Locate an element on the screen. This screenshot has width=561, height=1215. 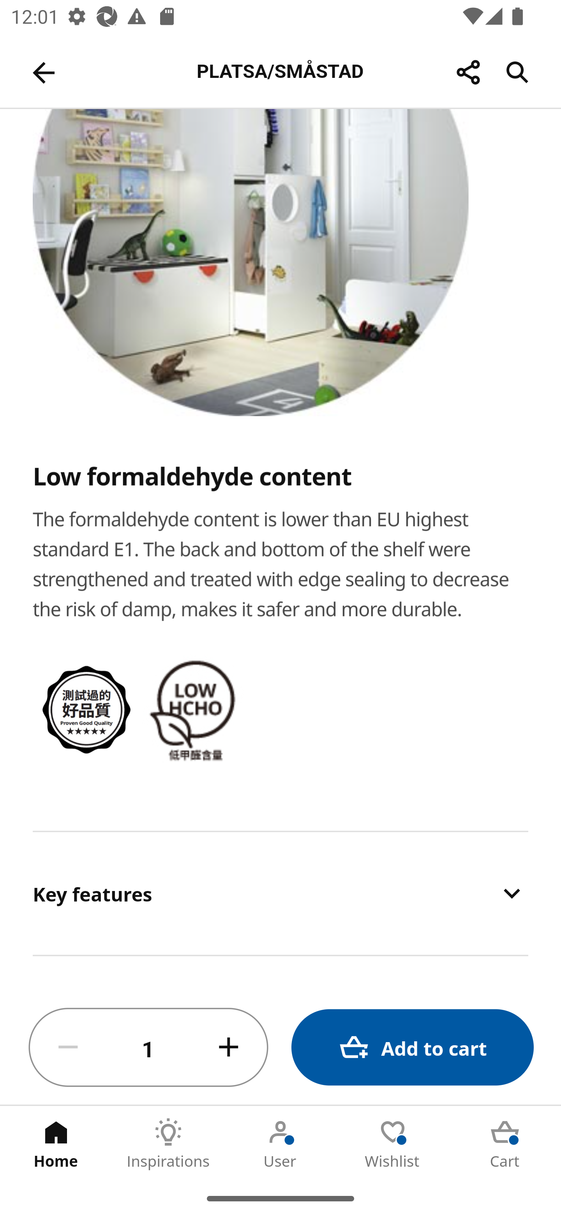
Key features is located at coordinates (280, 893).